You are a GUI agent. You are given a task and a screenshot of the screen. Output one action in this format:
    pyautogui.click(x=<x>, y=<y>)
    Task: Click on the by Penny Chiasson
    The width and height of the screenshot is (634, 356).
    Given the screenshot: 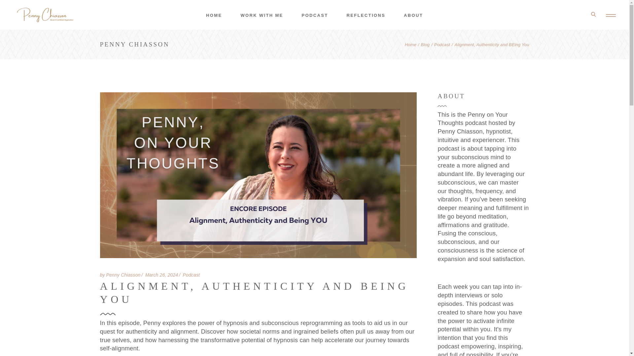 What is the action you would take?
    pyautogui.click(x=120, y=275)
    